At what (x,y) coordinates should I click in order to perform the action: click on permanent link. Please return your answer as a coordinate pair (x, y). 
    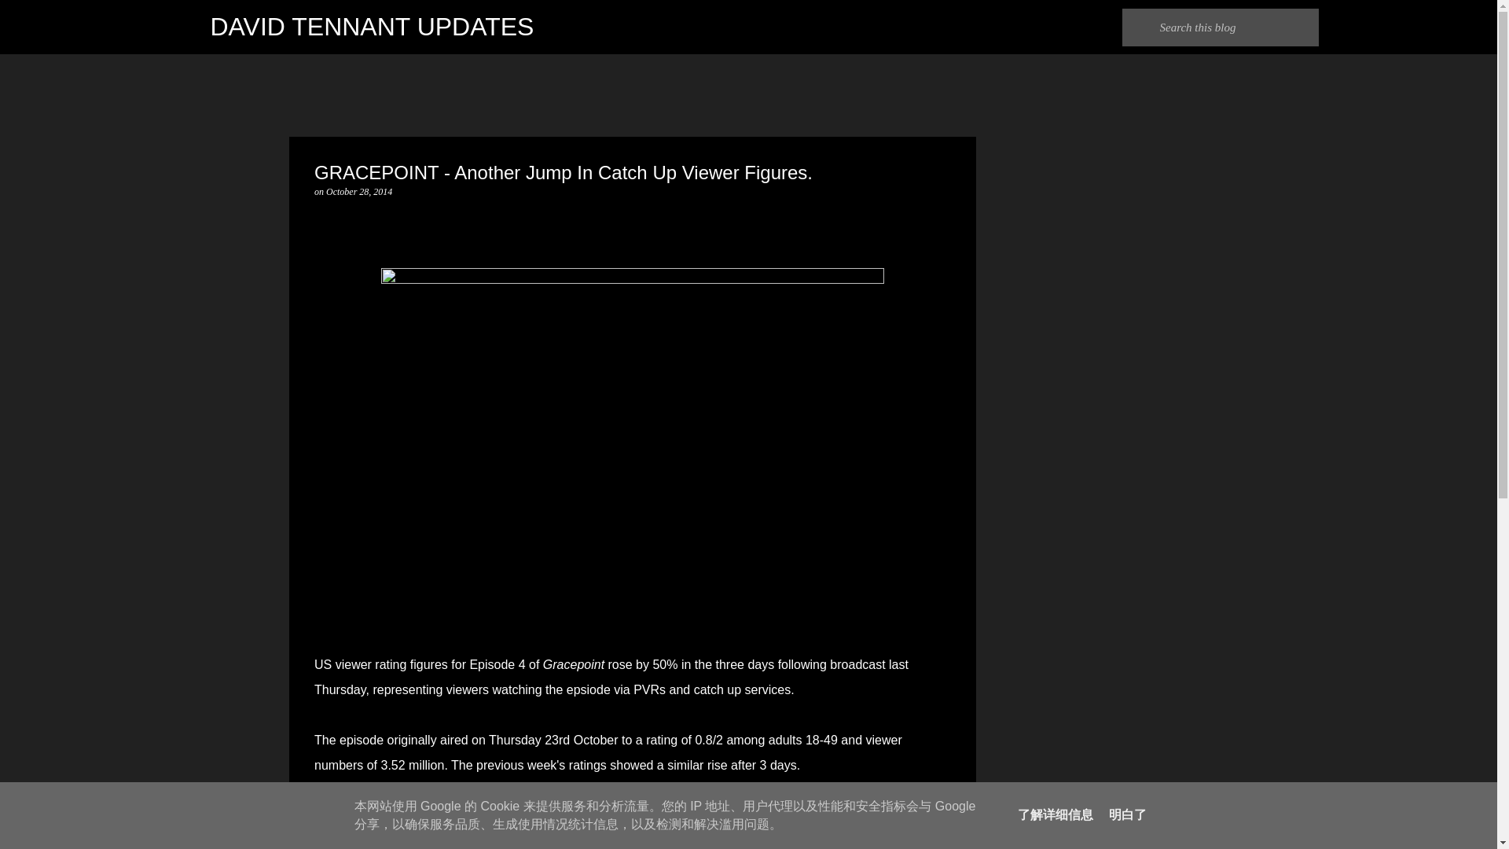
    Looking at the image, I should click on (358, 191).